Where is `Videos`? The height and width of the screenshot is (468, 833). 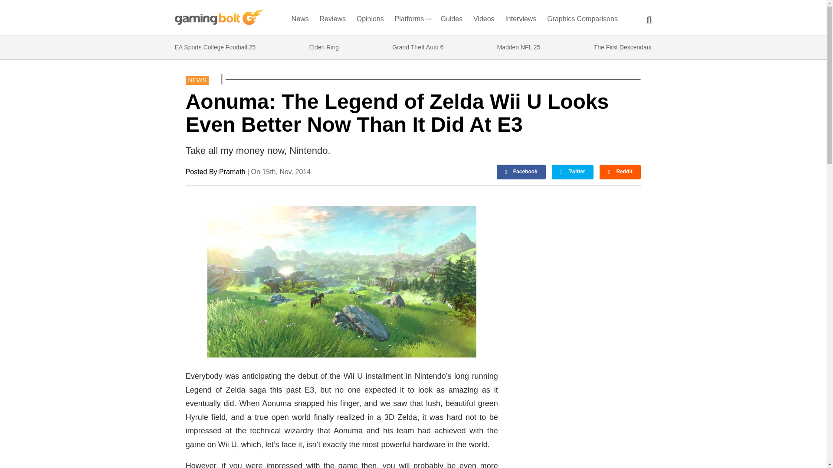
Videos is located at coordinates (484, 21).